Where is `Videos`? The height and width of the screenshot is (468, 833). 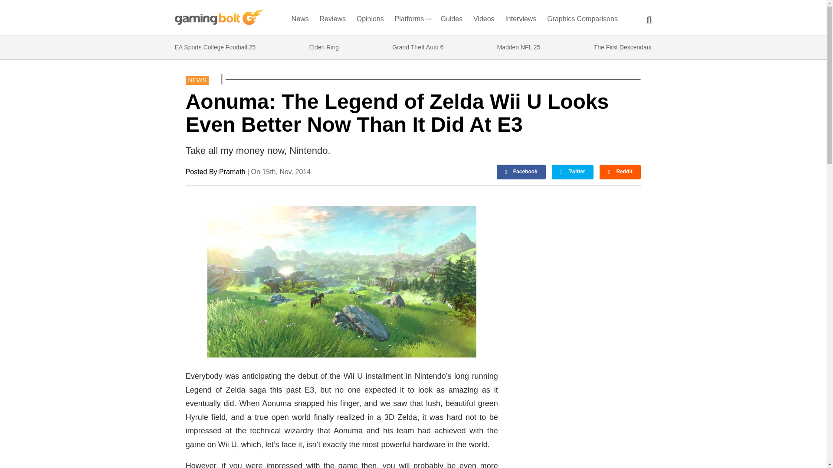
Videos is located at coordinates (484, 21).